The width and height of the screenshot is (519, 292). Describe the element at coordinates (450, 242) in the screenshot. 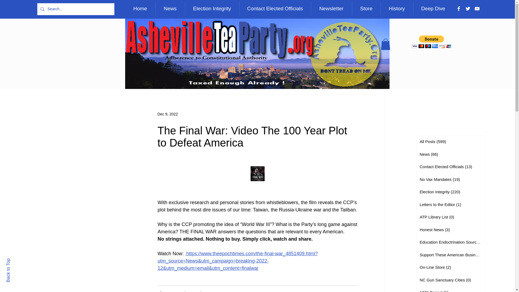

I see `Education Endoctrination Sources` at that location.